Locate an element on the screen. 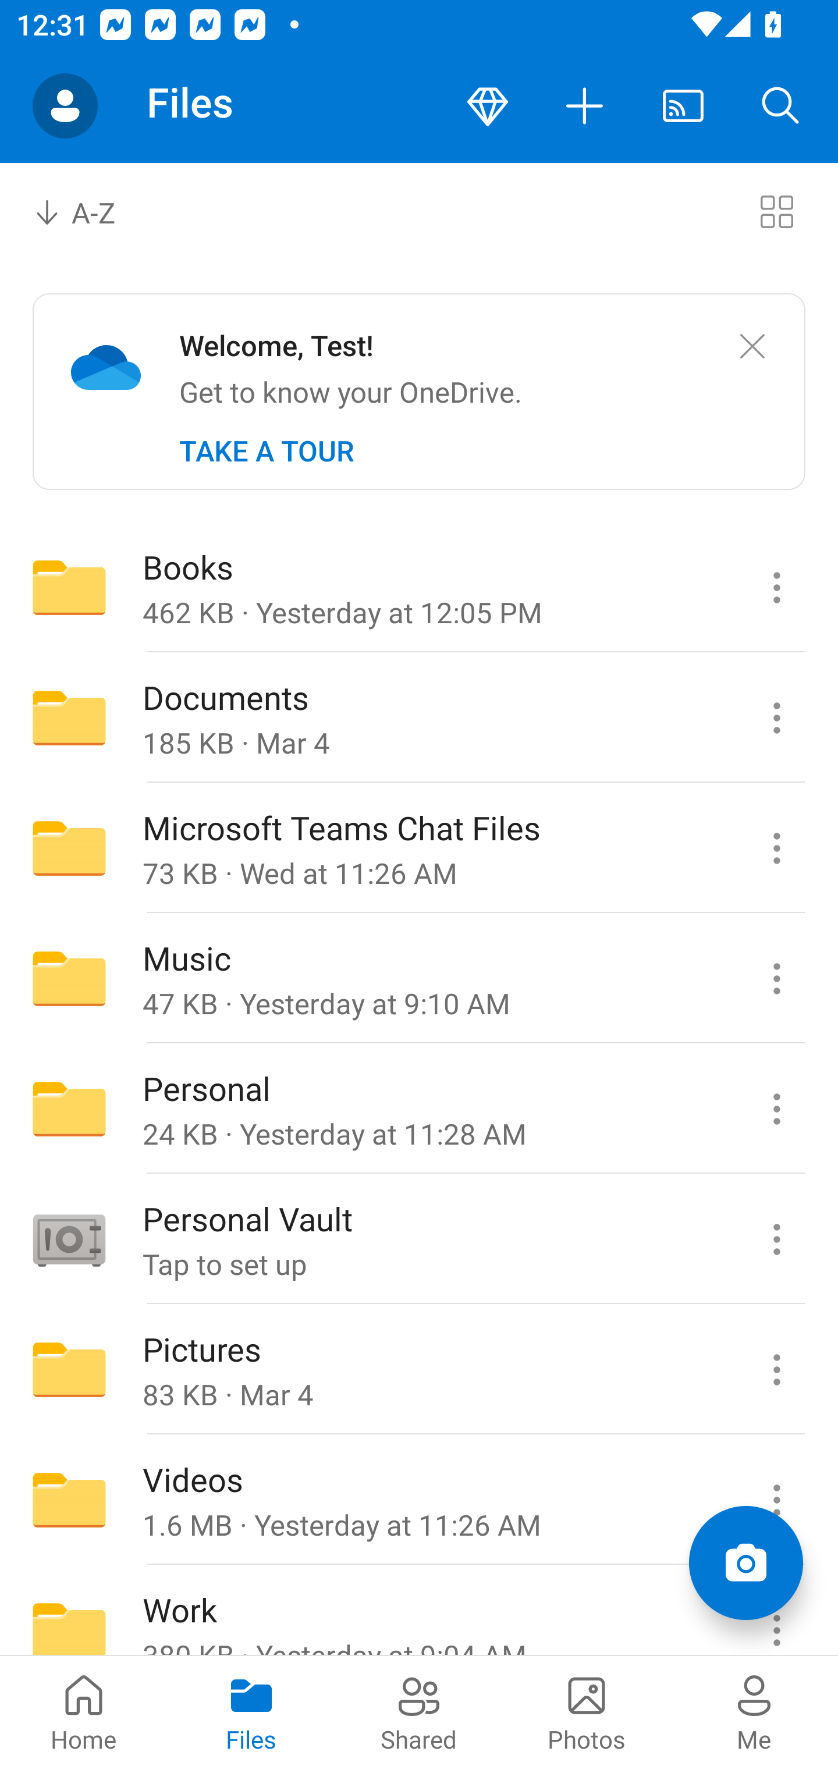 This screenshot has width=838, height=1769. Documents commands is located at coordinates (776, 718).